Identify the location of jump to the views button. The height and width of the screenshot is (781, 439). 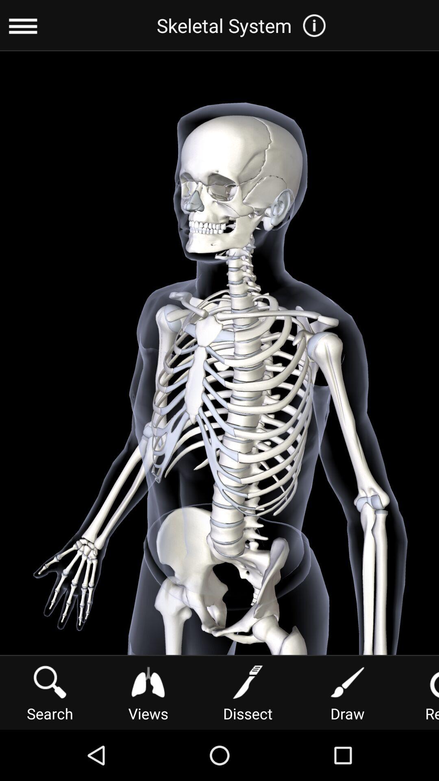
(148, 692).